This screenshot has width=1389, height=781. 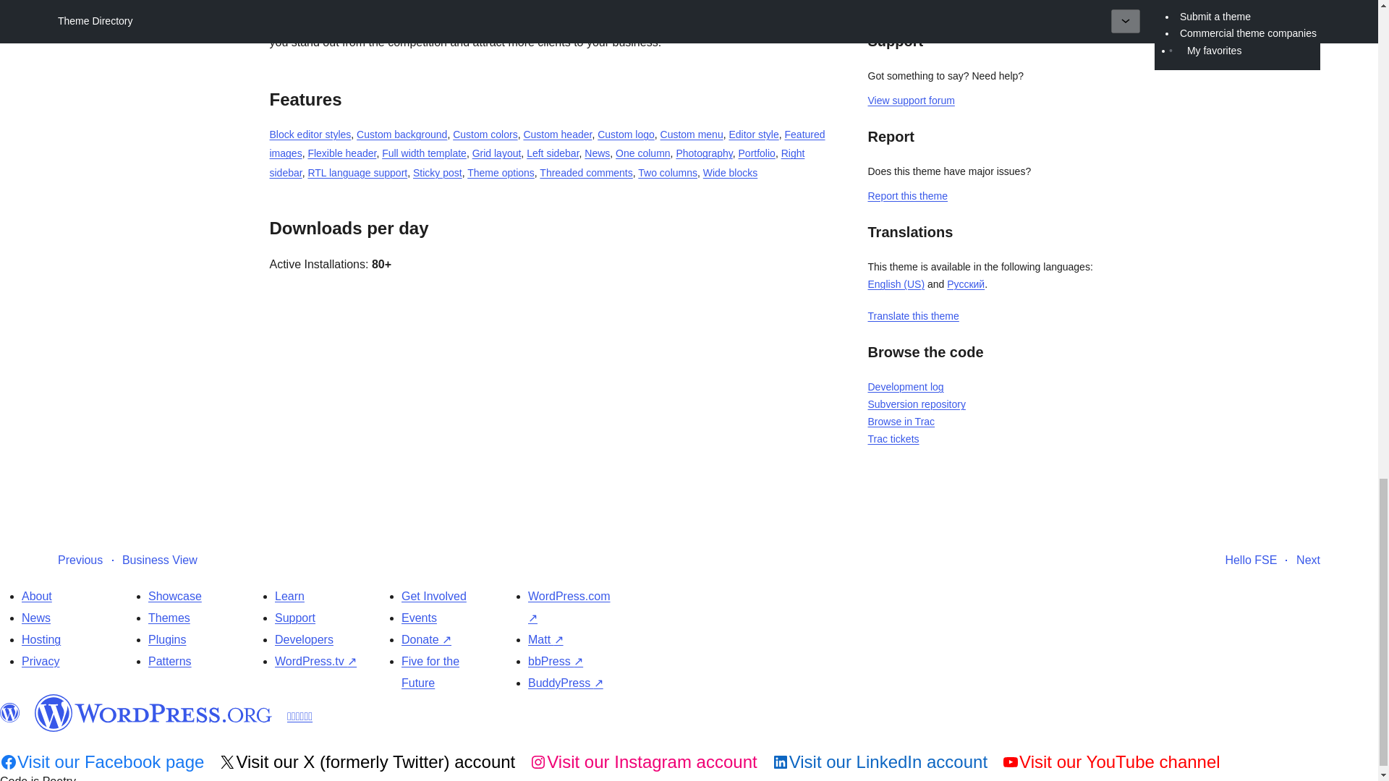 I want to click on Custom logo, so click(x=625, y=135).